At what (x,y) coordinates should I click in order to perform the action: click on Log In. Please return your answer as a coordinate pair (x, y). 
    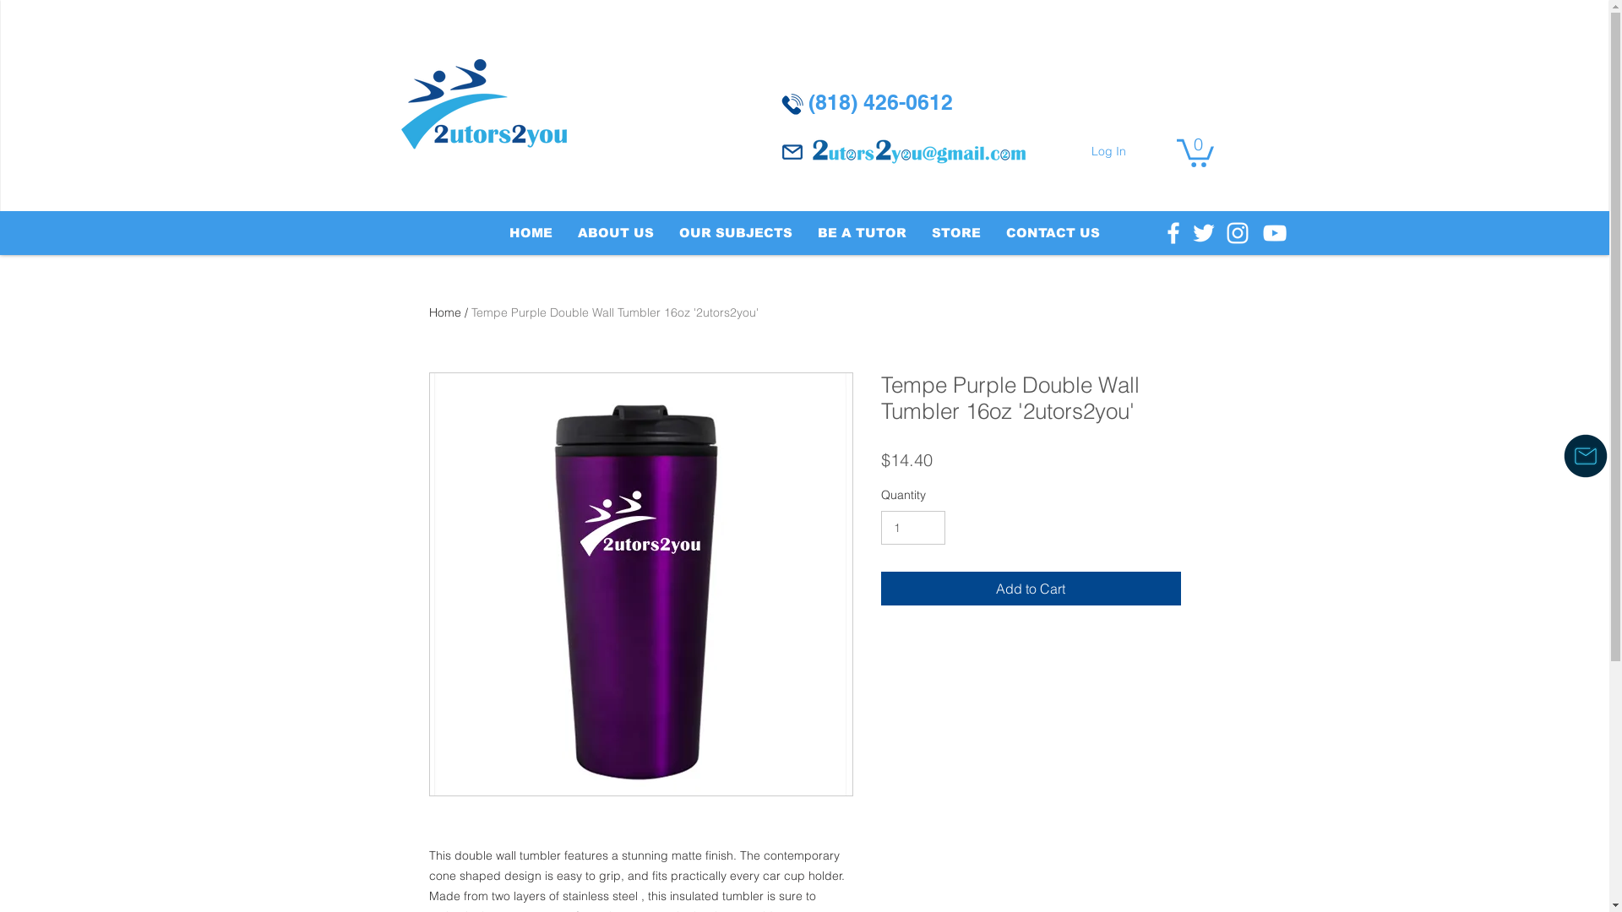
    Looking at the image, I should click on (1108, 152).